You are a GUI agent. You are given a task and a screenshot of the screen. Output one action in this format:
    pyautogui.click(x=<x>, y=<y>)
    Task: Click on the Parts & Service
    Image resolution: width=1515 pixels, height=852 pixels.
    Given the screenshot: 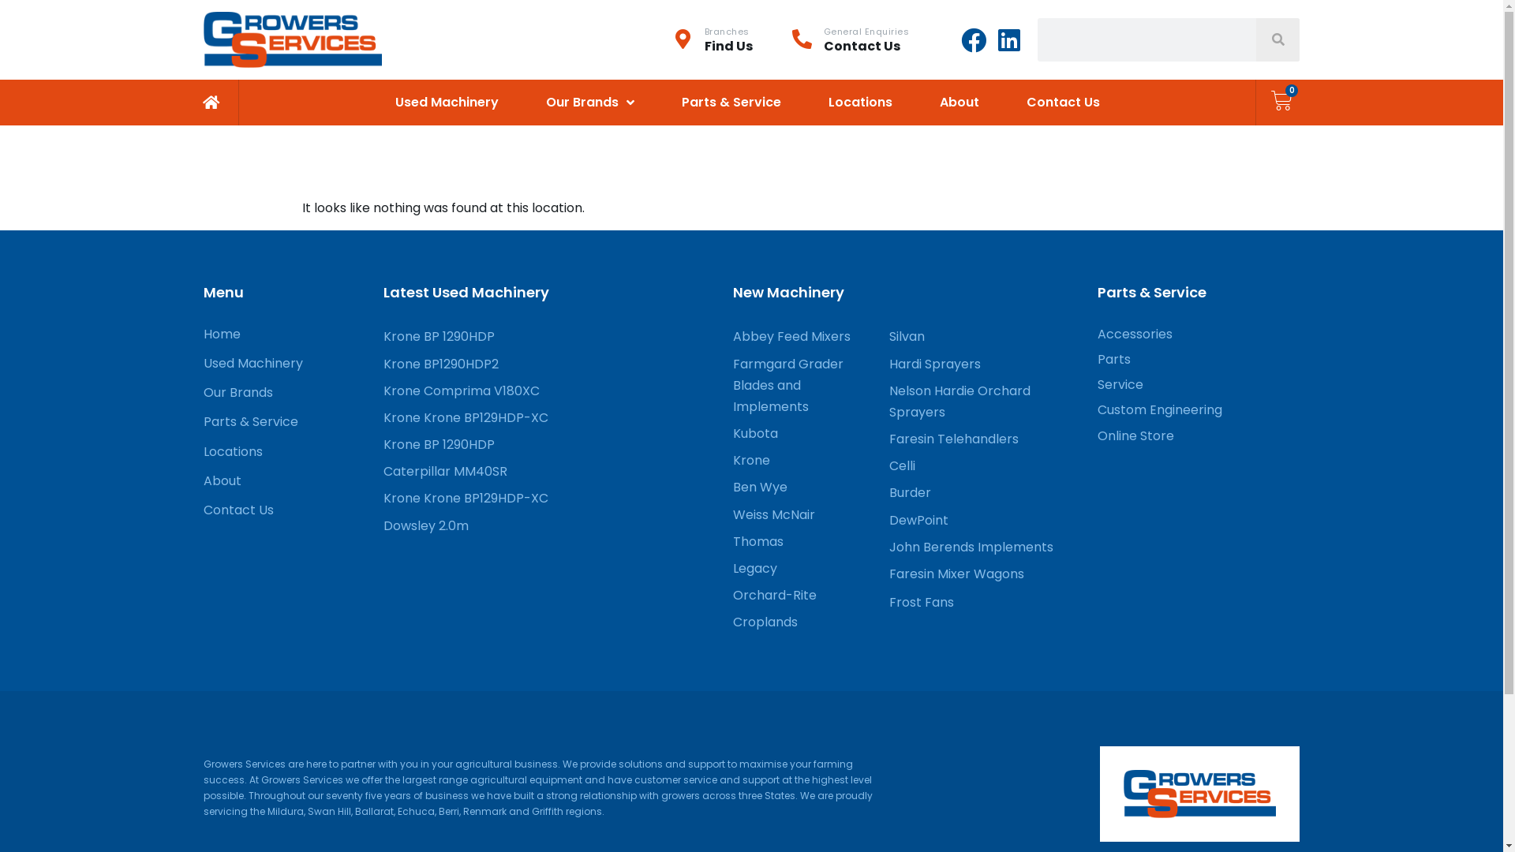 What is the action you would take?
    pyautogui.click(x=731, y=103)
    